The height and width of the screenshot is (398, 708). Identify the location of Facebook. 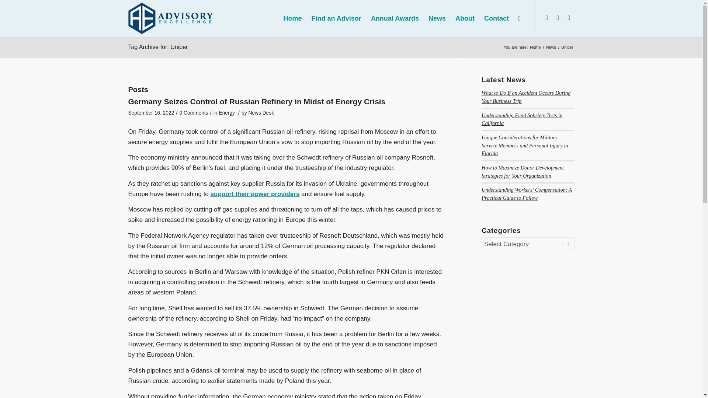
(569, 18).